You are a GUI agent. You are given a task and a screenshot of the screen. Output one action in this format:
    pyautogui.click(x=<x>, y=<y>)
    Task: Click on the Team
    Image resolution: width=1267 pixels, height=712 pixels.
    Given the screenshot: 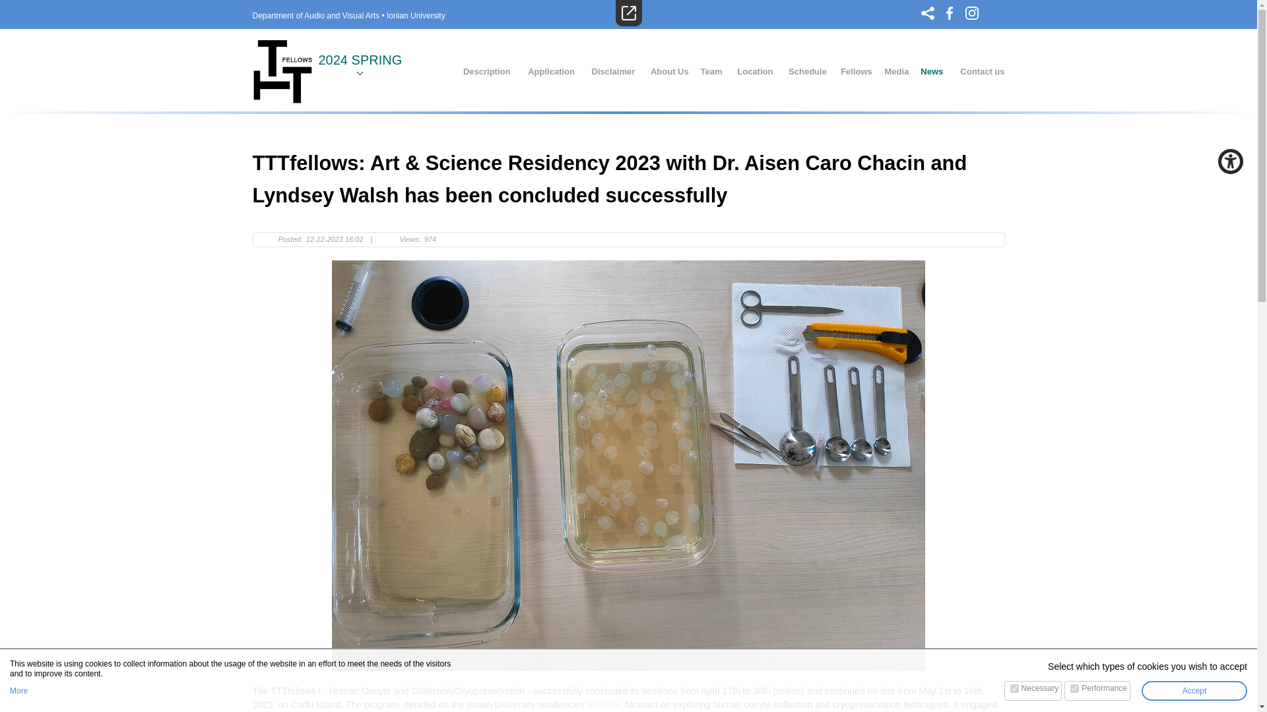 What is the action you would take?
    pyautogui.click(x=711, y=73)
    